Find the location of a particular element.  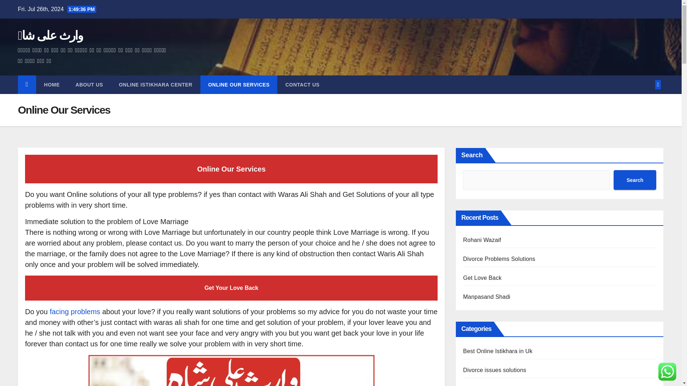

HOME is located at coordinates (52, 84).